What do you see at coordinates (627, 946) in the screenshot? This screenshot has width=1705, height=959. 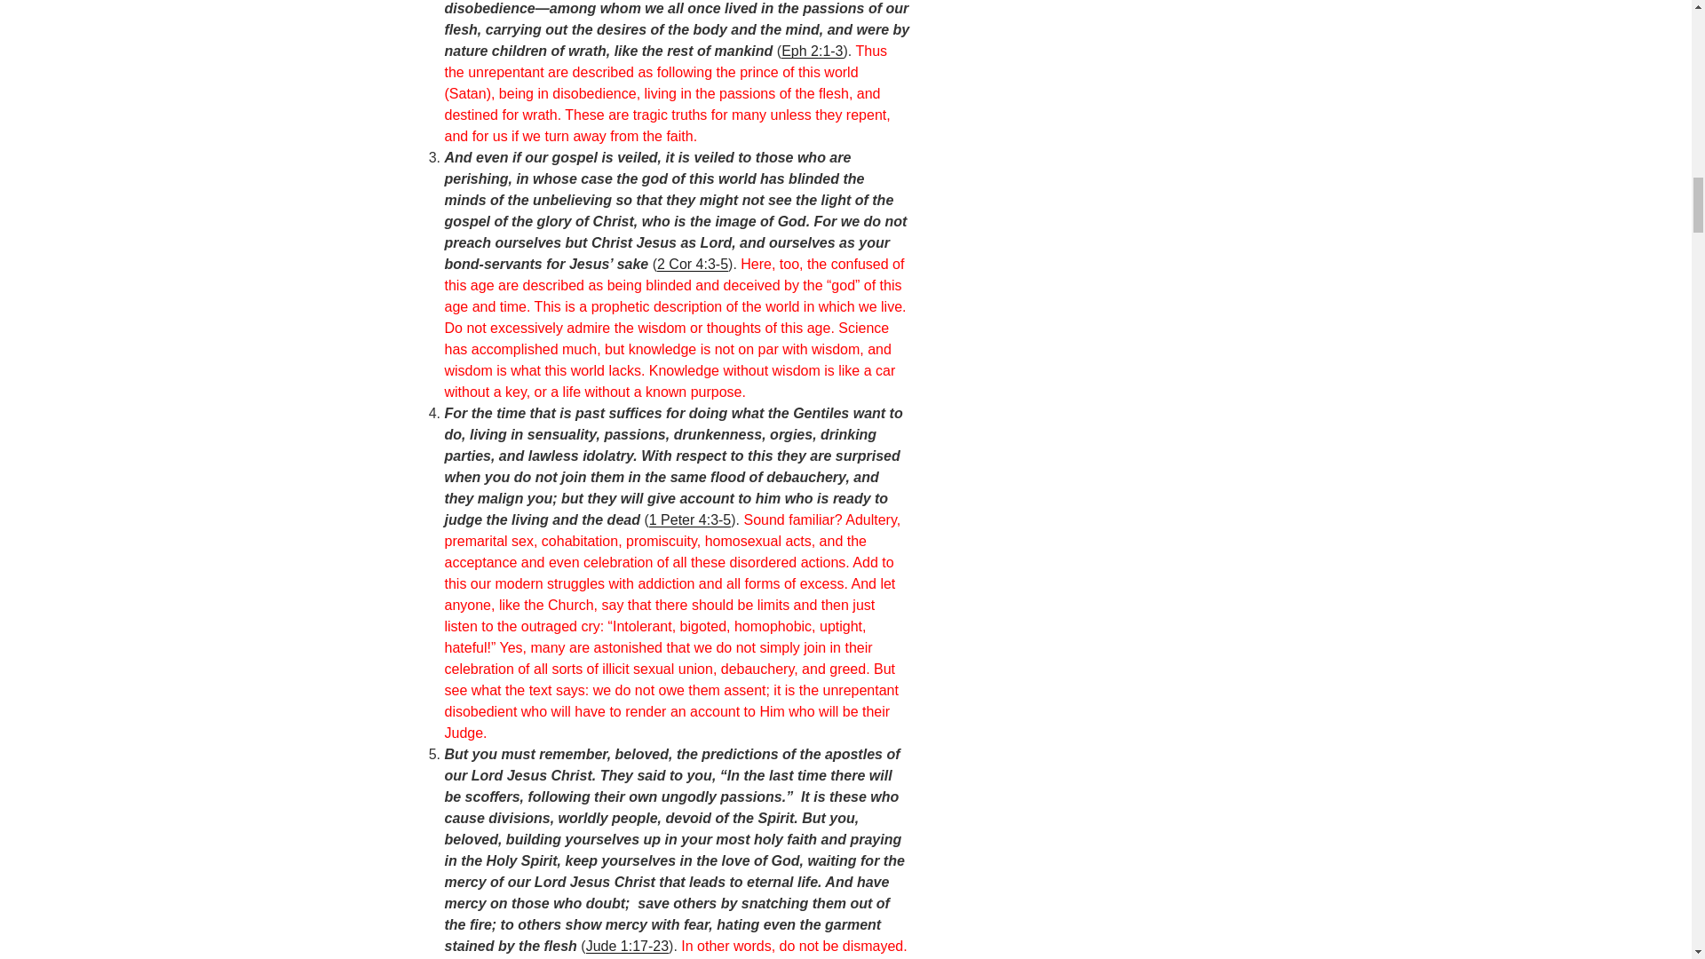 I see `Jude 1:17-23` at bounding box center [627, 946].